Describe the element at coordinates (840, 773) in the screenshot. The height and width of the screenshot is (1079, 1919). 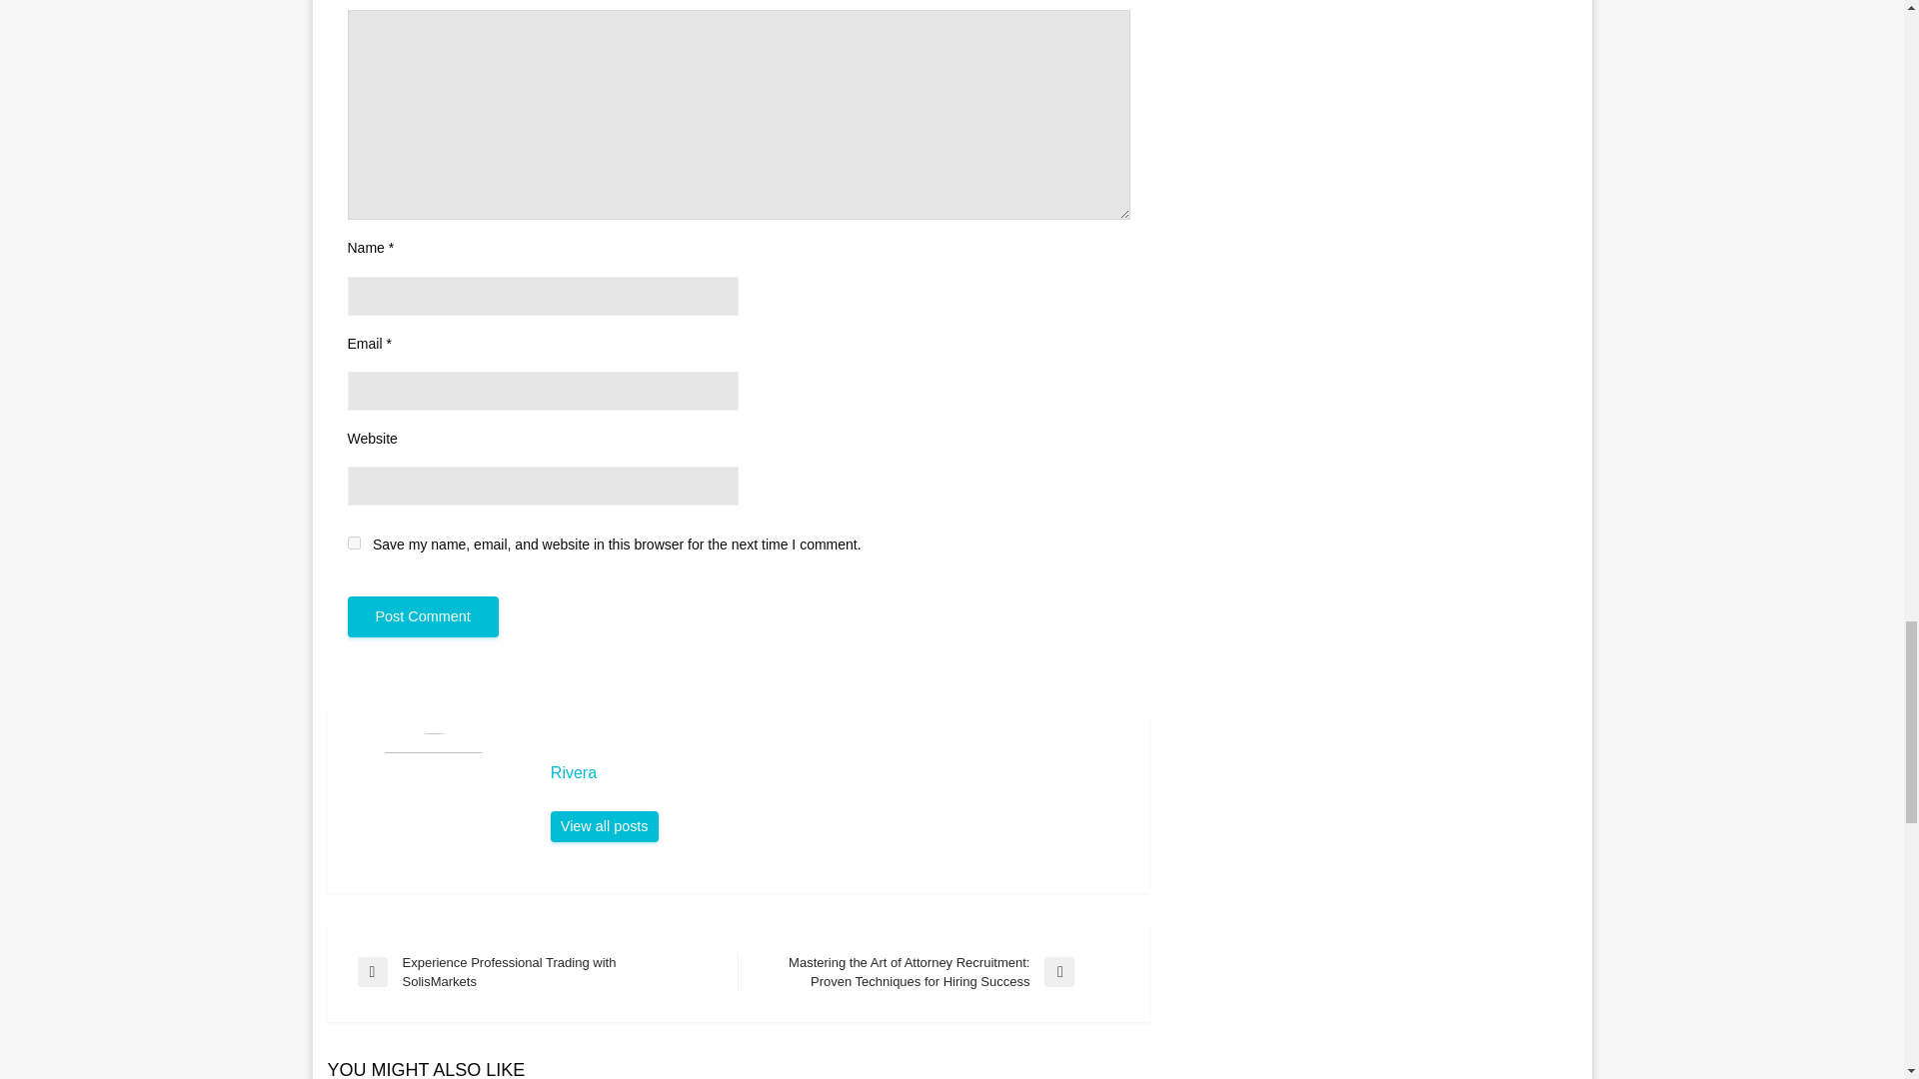
I see `Rivera` at that location.